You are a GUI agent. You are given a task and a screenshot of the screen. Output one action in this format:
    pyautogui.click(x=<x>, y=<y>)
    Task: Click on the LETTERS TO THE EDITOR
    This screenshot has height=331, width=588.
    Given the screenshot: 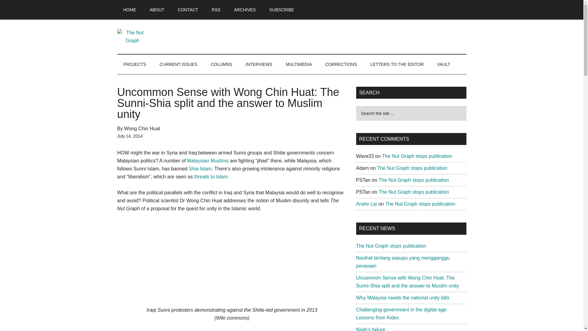 What is the action you would take?
    pyautogui.click(x=397, y=64)
    